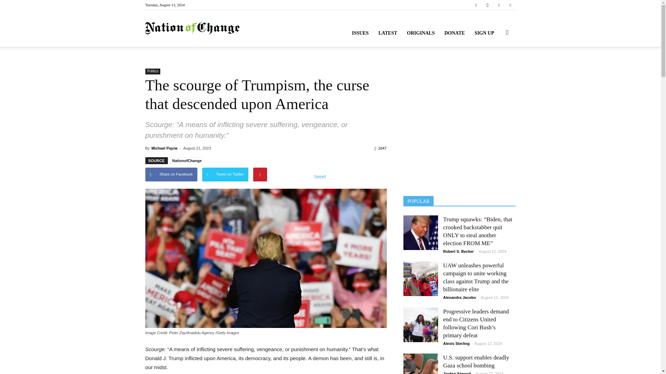 This screenshot has height=374, width=666. What do you see at coordinates (360, 33) in the screenshot?
I see `ISSUES` at bounding box center [360, 33].